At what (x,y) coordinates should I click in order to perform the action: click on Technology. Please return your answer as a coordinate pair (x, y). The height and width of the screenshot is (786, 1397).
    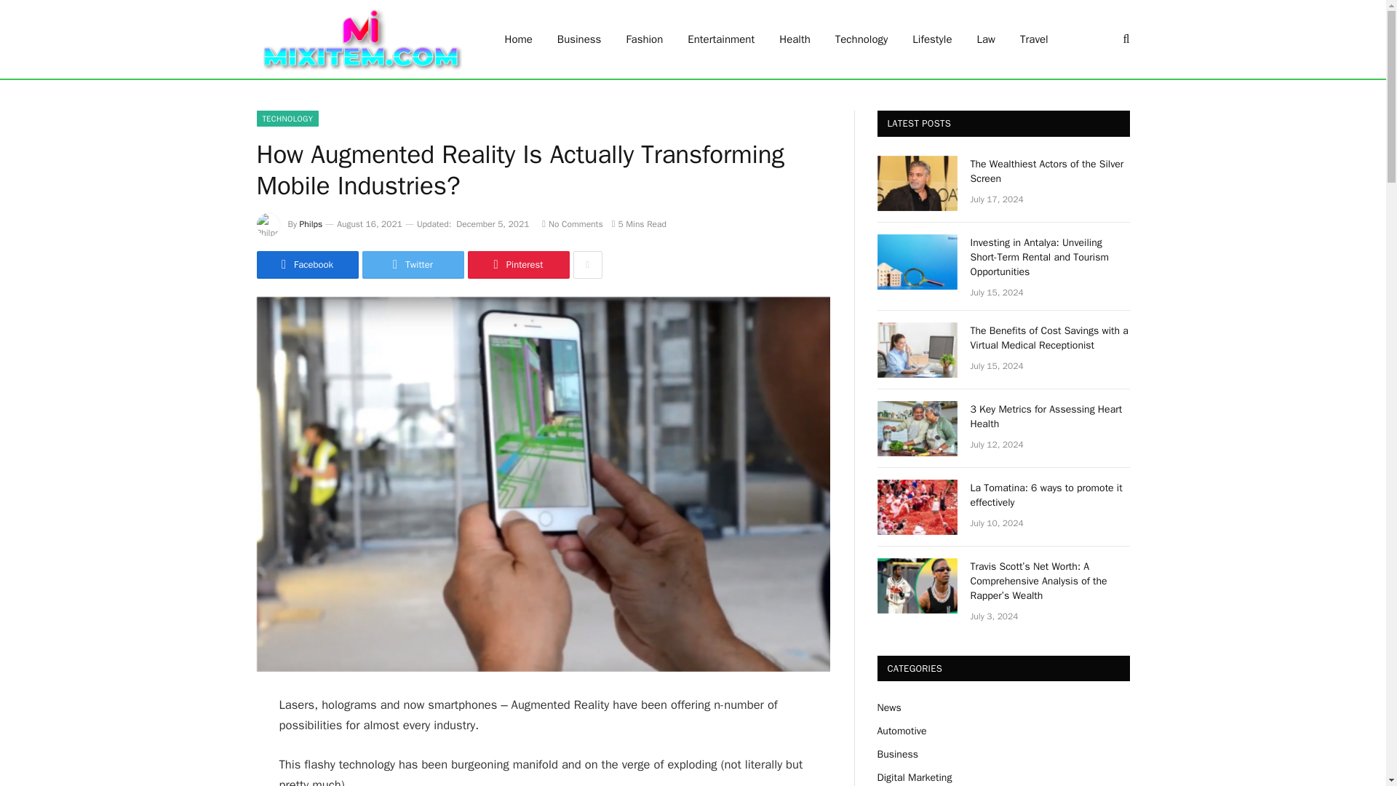
    Looking at the image, I should click on (861, 39).